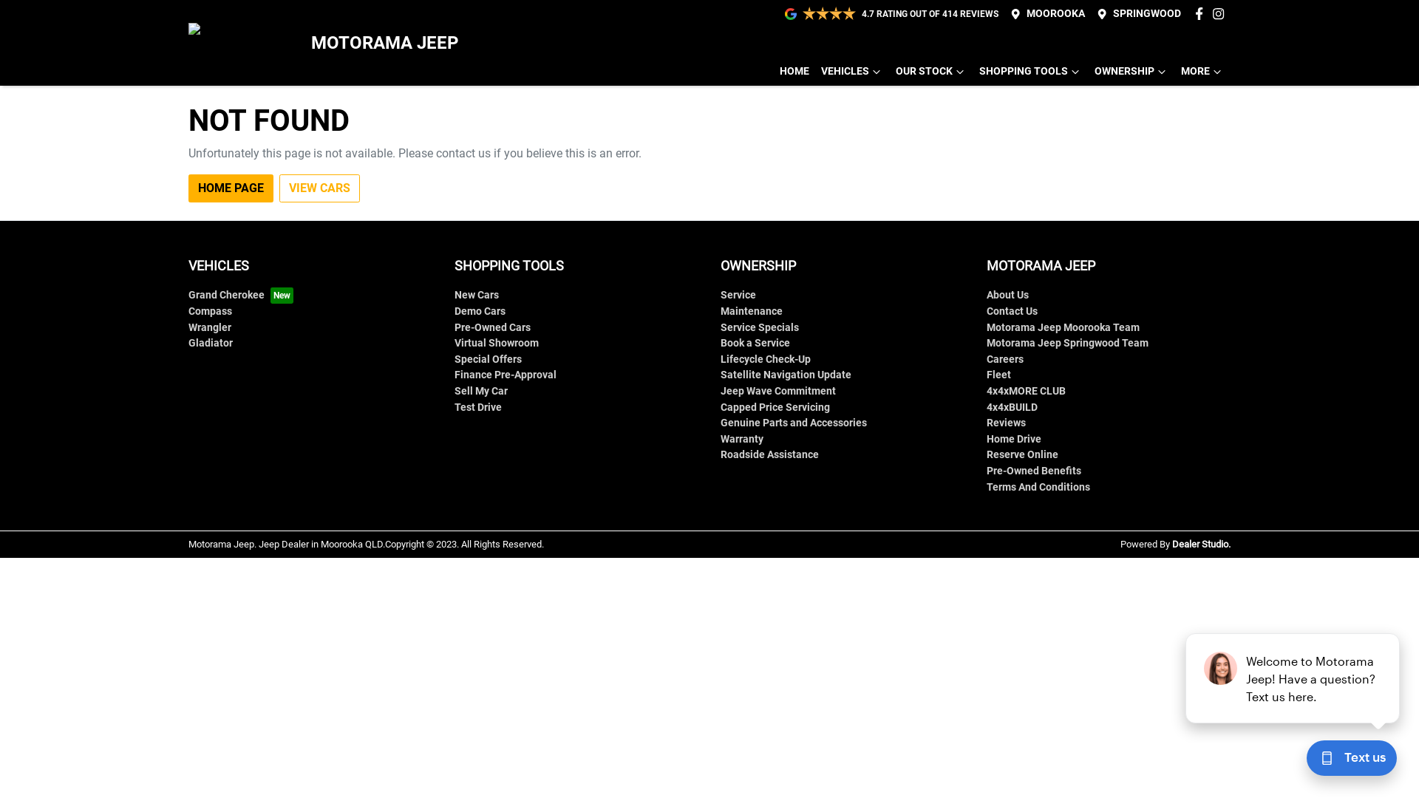 The width and height of the screenshot is (1419, 798). I want to click on VEHICLES, so click(853, 71).